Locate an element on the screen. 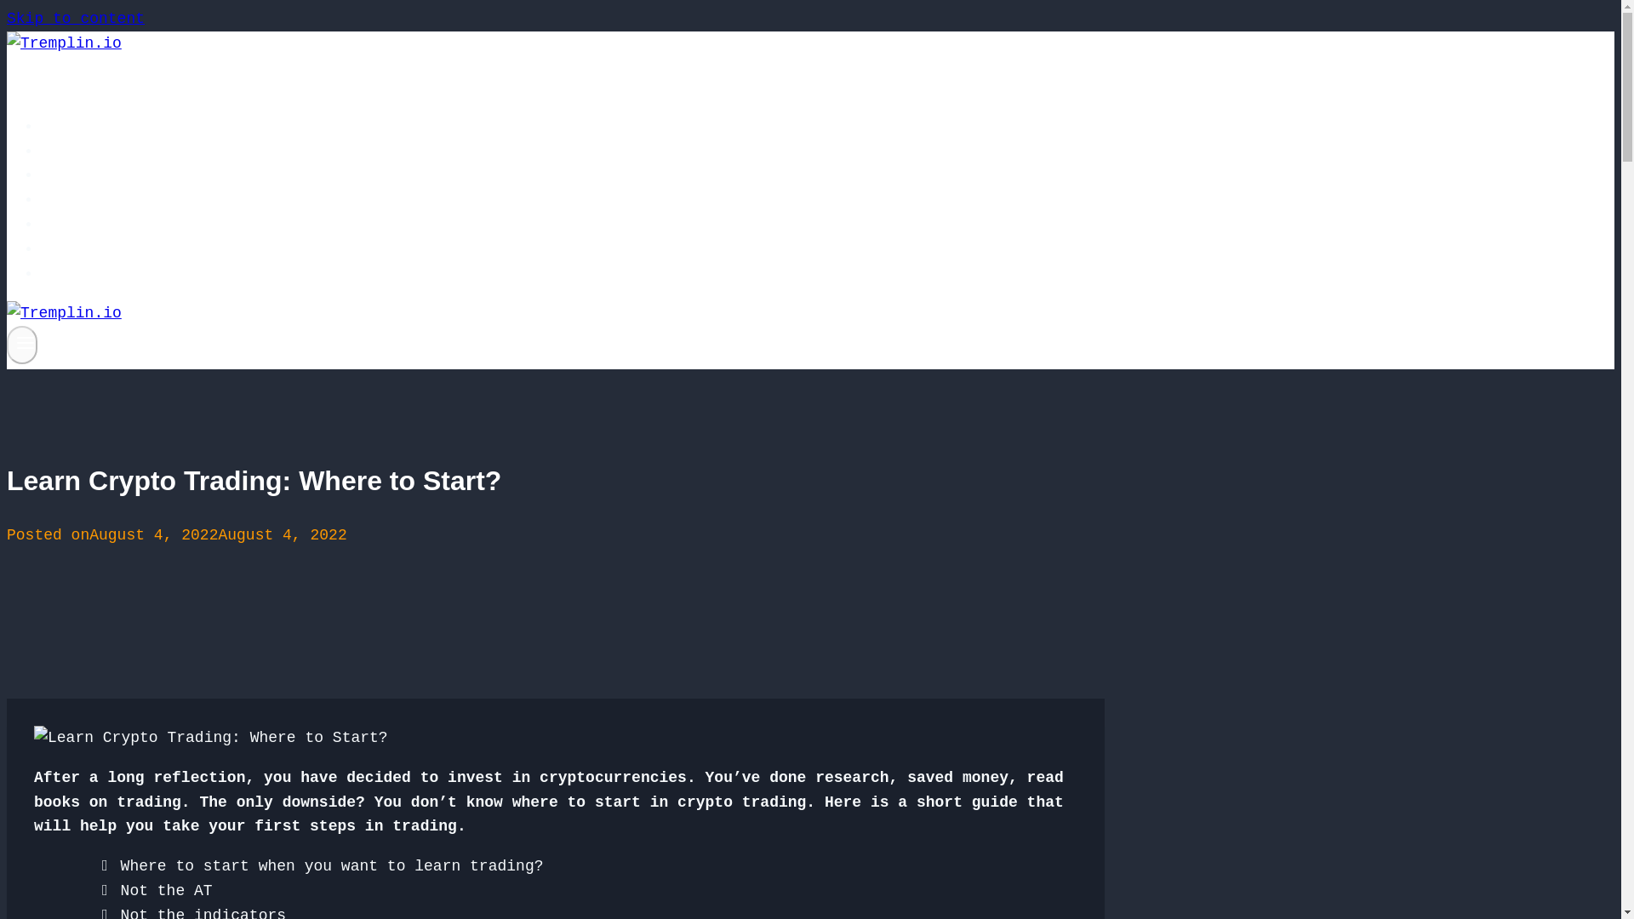 The image size is (1634, 919). Skip to content is located at coordinates (75, 19).